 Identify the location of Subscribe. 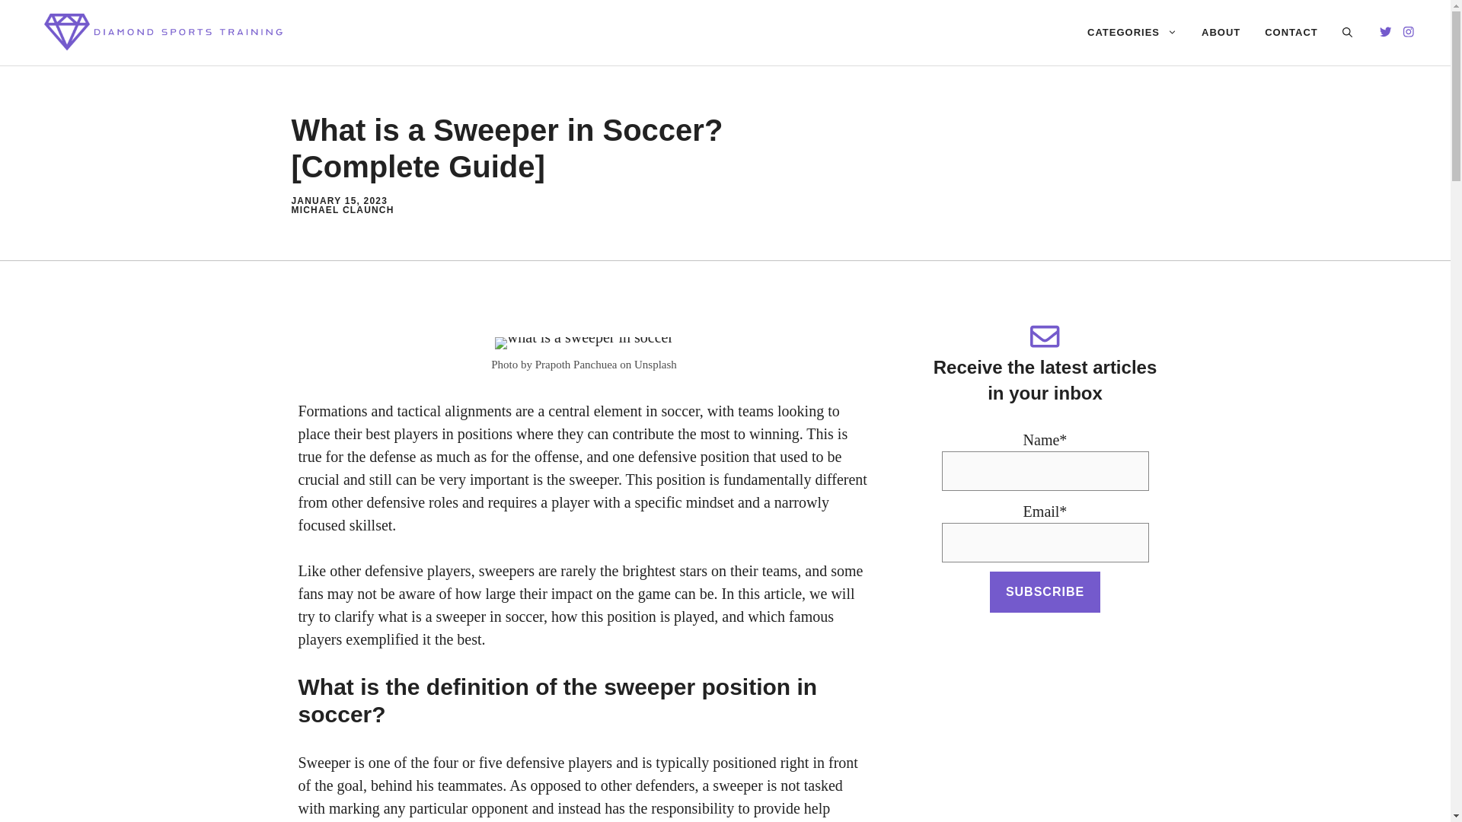
(1045, 591).